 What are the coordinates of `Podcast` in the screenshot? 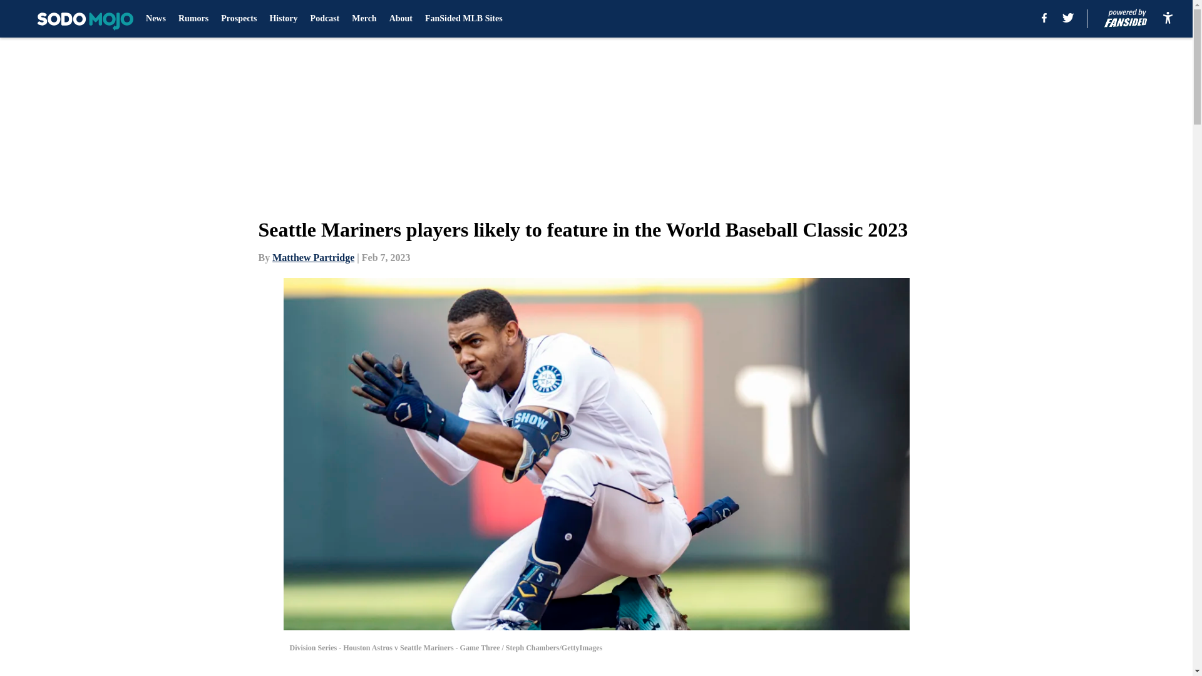 It's located at (325, 19).